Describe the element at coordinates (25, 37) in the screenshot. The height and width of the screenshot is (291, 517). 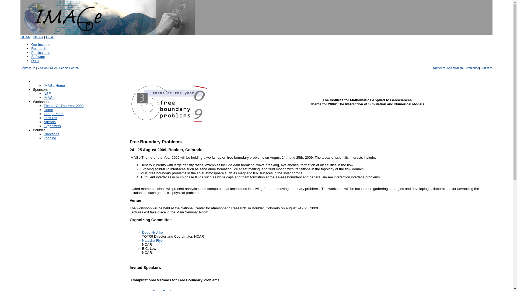
I see `UCAR` at that location.